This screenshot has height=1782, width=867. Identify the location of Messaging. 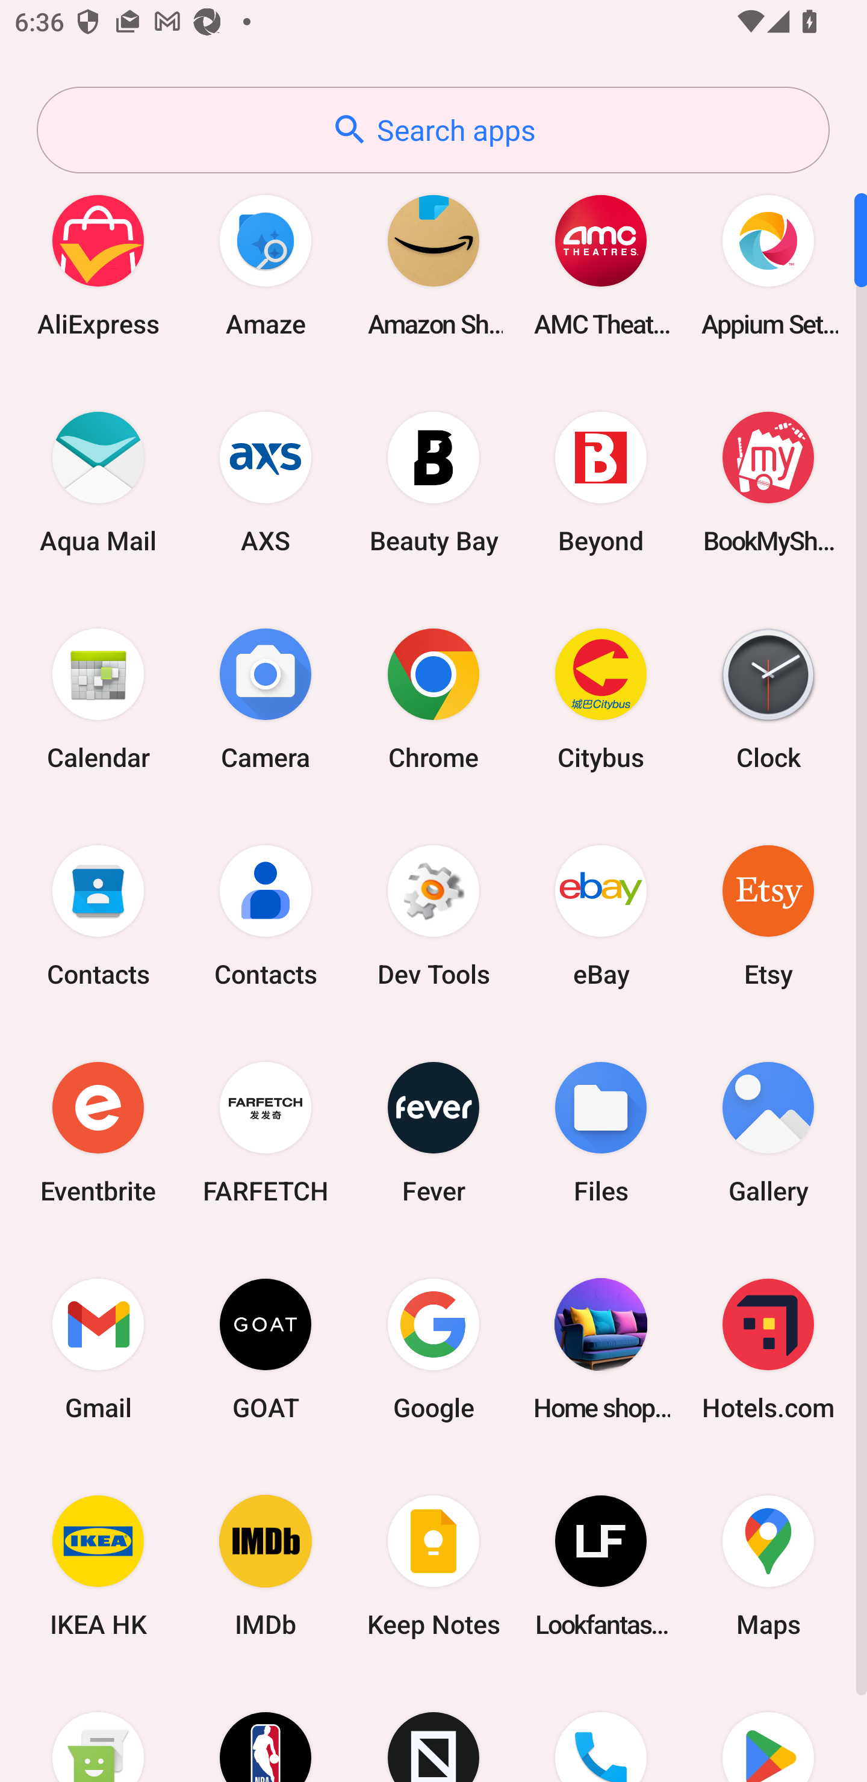
(98, 1728).